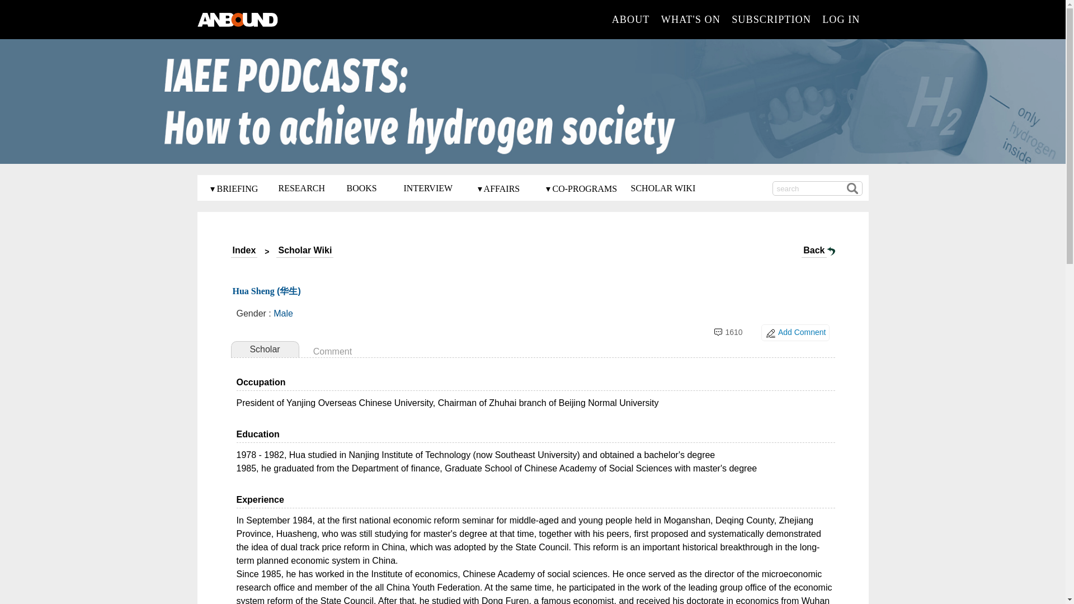 The image size is (1074, 604). Describe the element at coordinates (361, 188) in the screenshot. I see `BOOKS` at that location.